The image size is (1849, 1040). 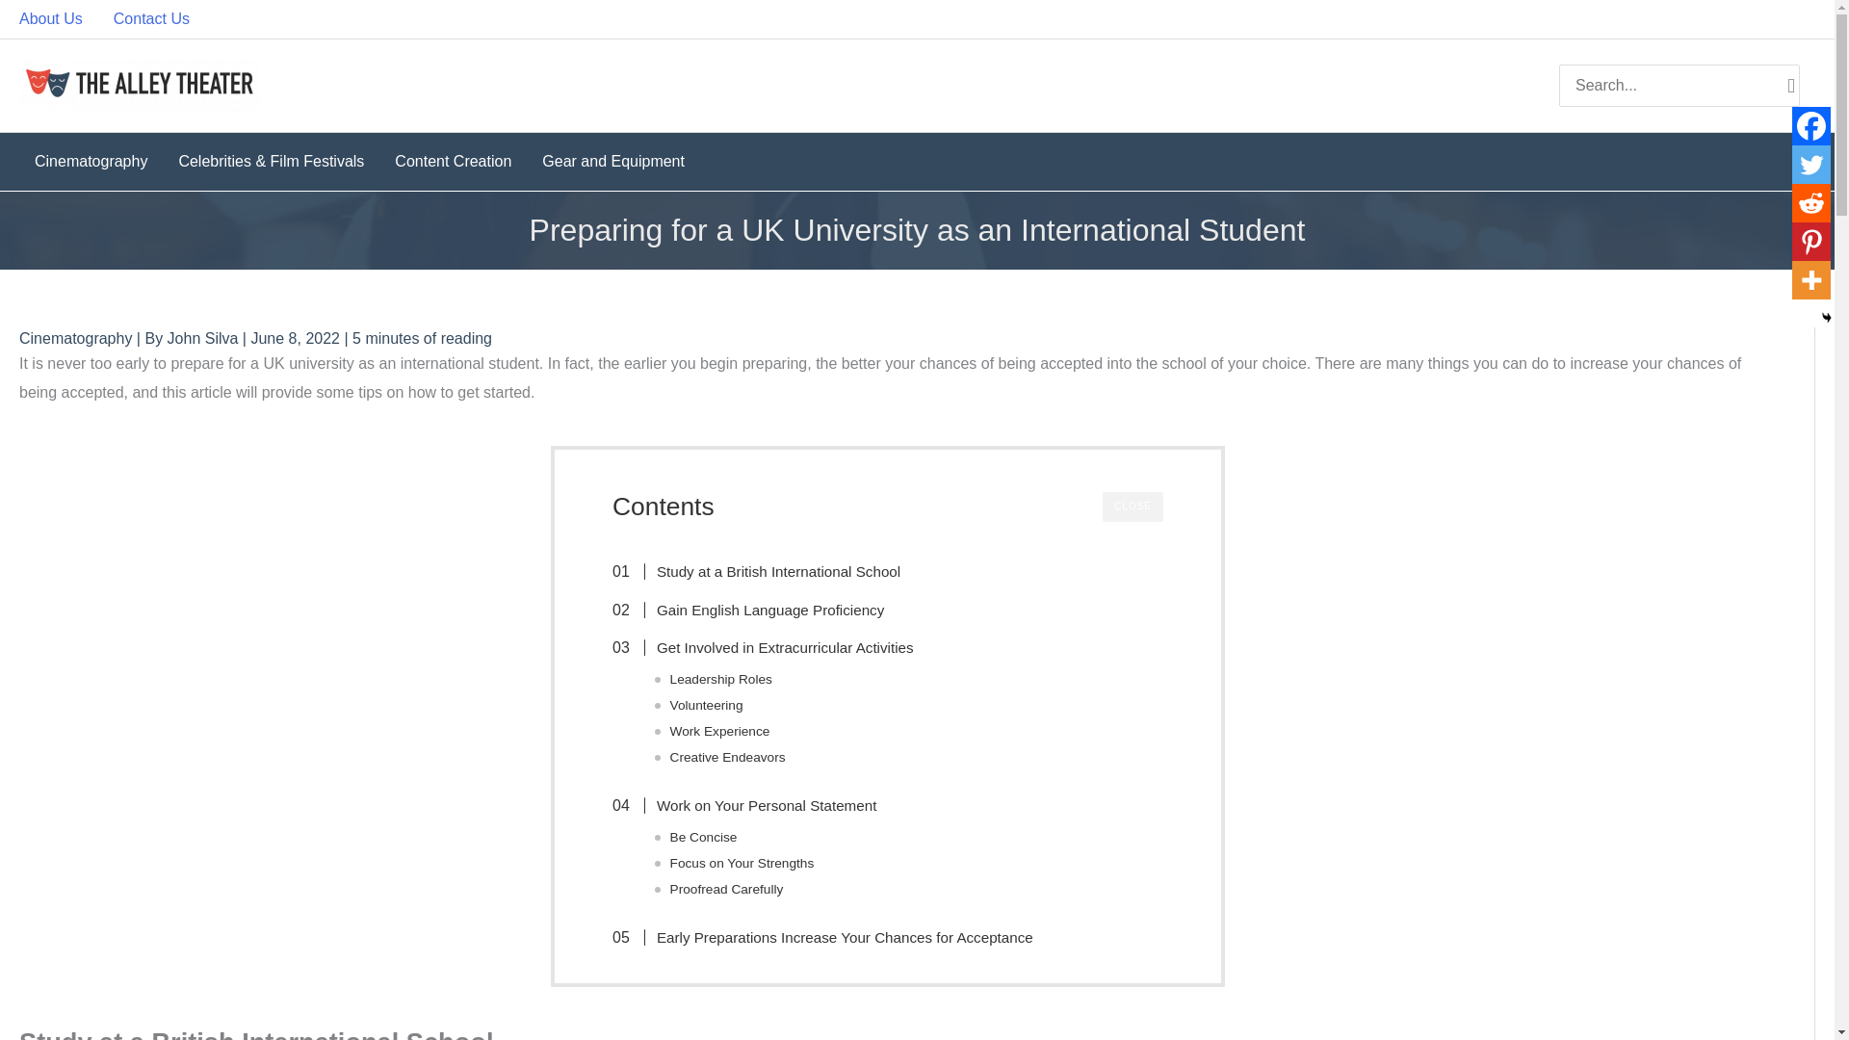 What do you see at coordinates (1133, 507) in the screenshot?
I see `CLOSE` at bounding box center [1133, 507].